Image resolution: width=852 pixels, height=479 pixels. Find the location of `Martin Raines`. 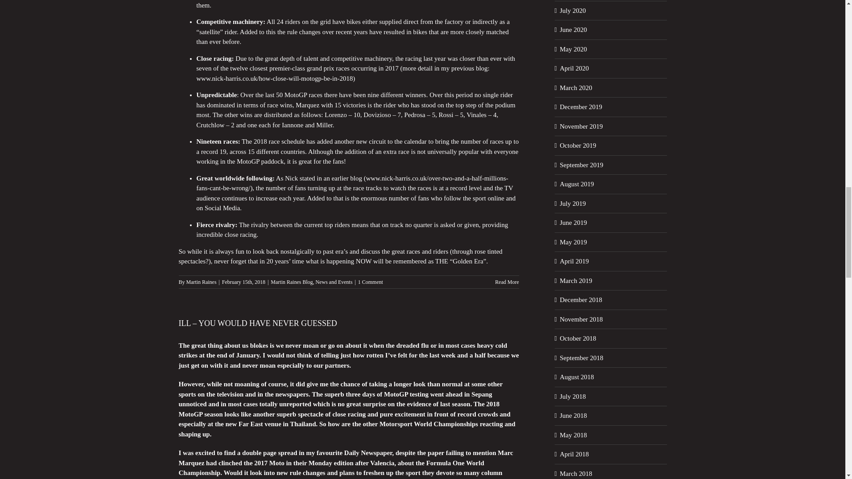

Martin Raines is located at coordinates (201, 281).